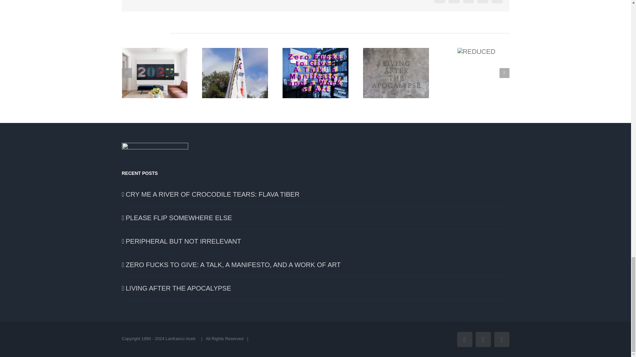  I want to click on X, so click(454, 1).